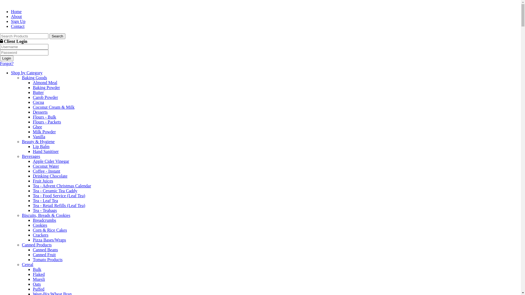 Image resolution: width=525 pixels, height=295 pixels. I want to click on Tea - Advent Christmas Calendar, so click(62, 186).